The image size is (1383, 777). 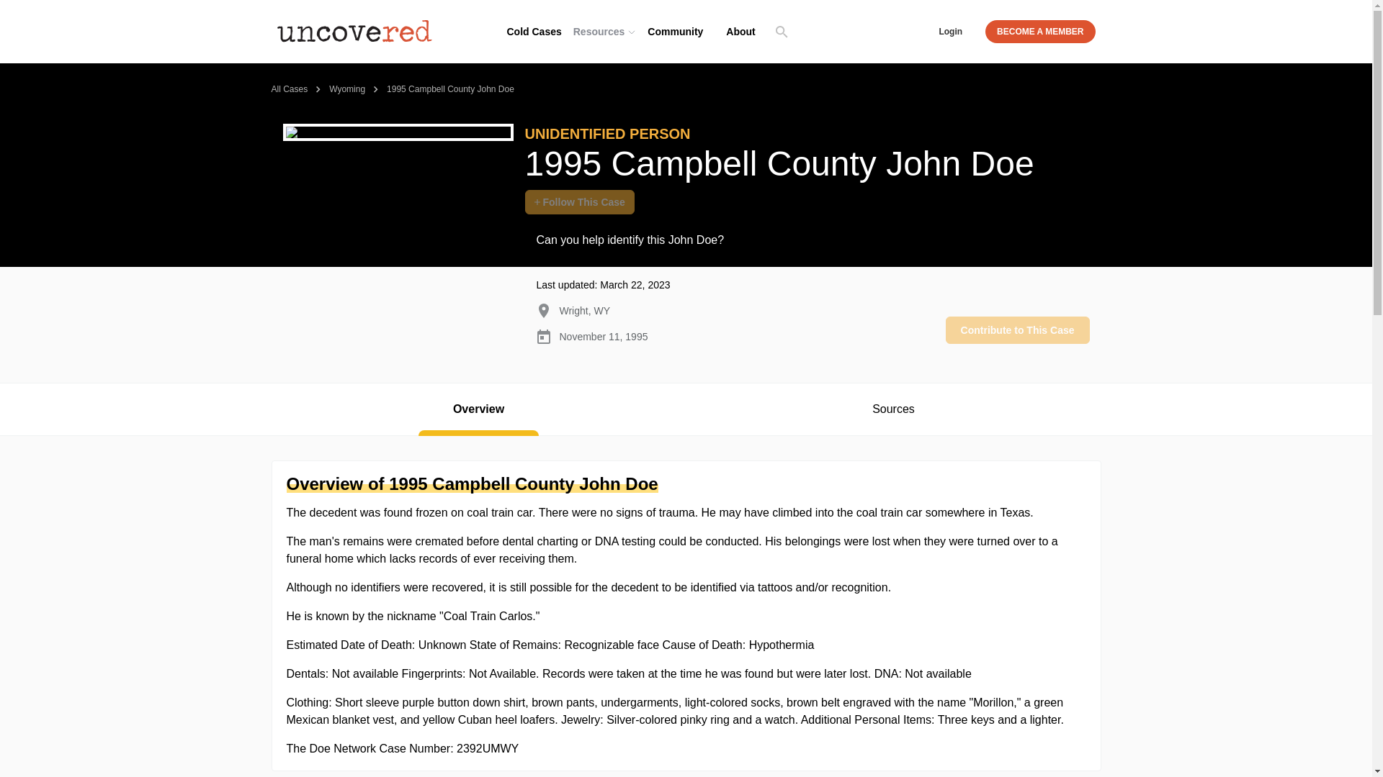 What do you see at coordinates (950, 32) in the screenshot?
I see `Login` at bounding box center [950, 32].